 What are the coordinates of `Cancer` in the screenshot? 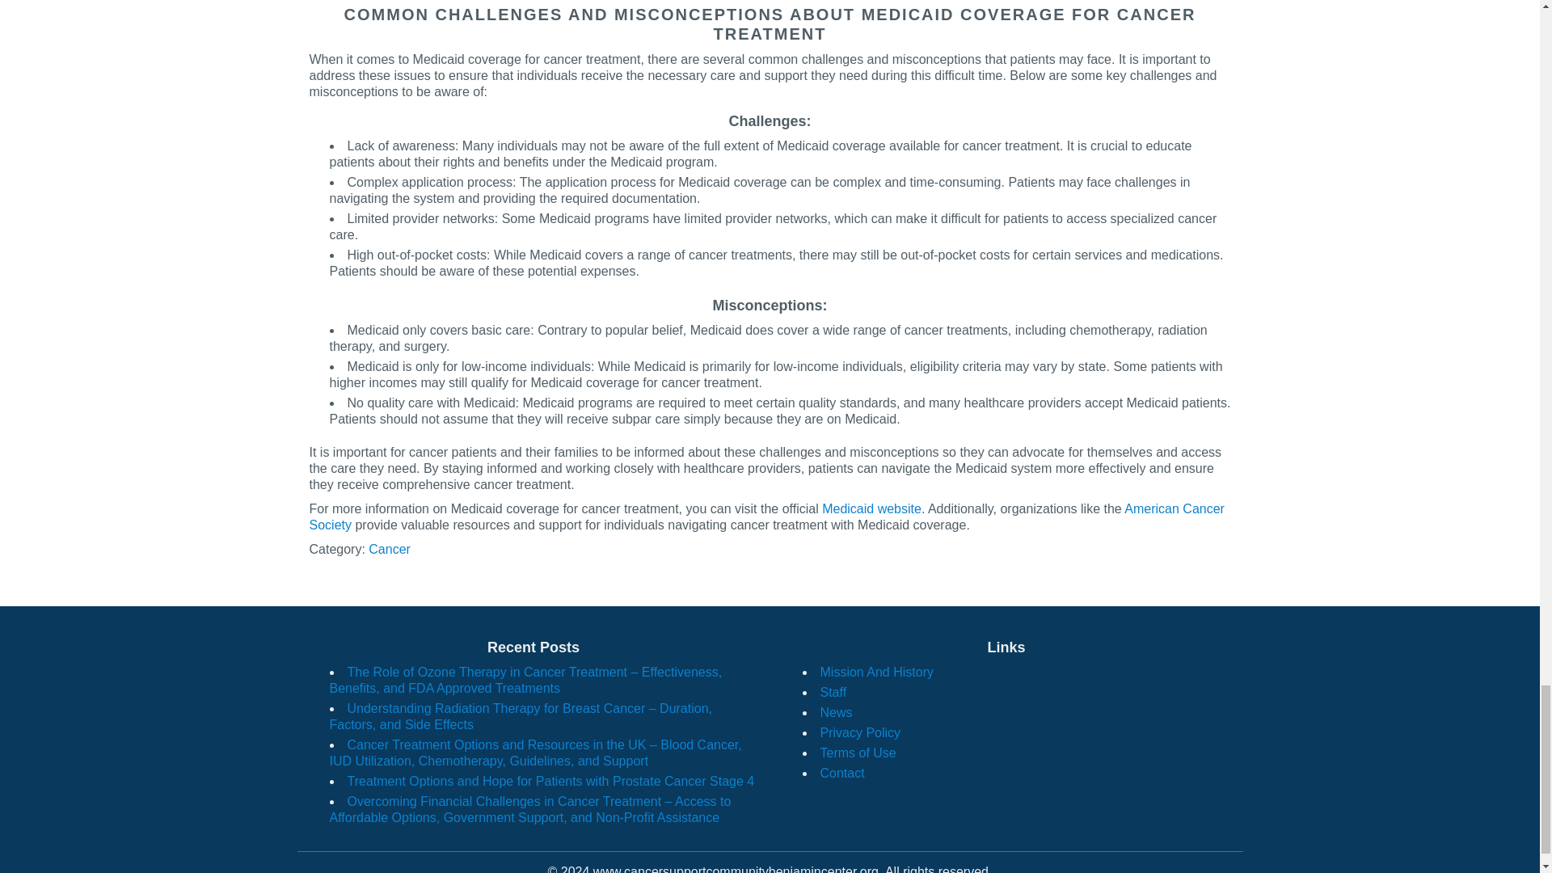 It's located at (390, 548).